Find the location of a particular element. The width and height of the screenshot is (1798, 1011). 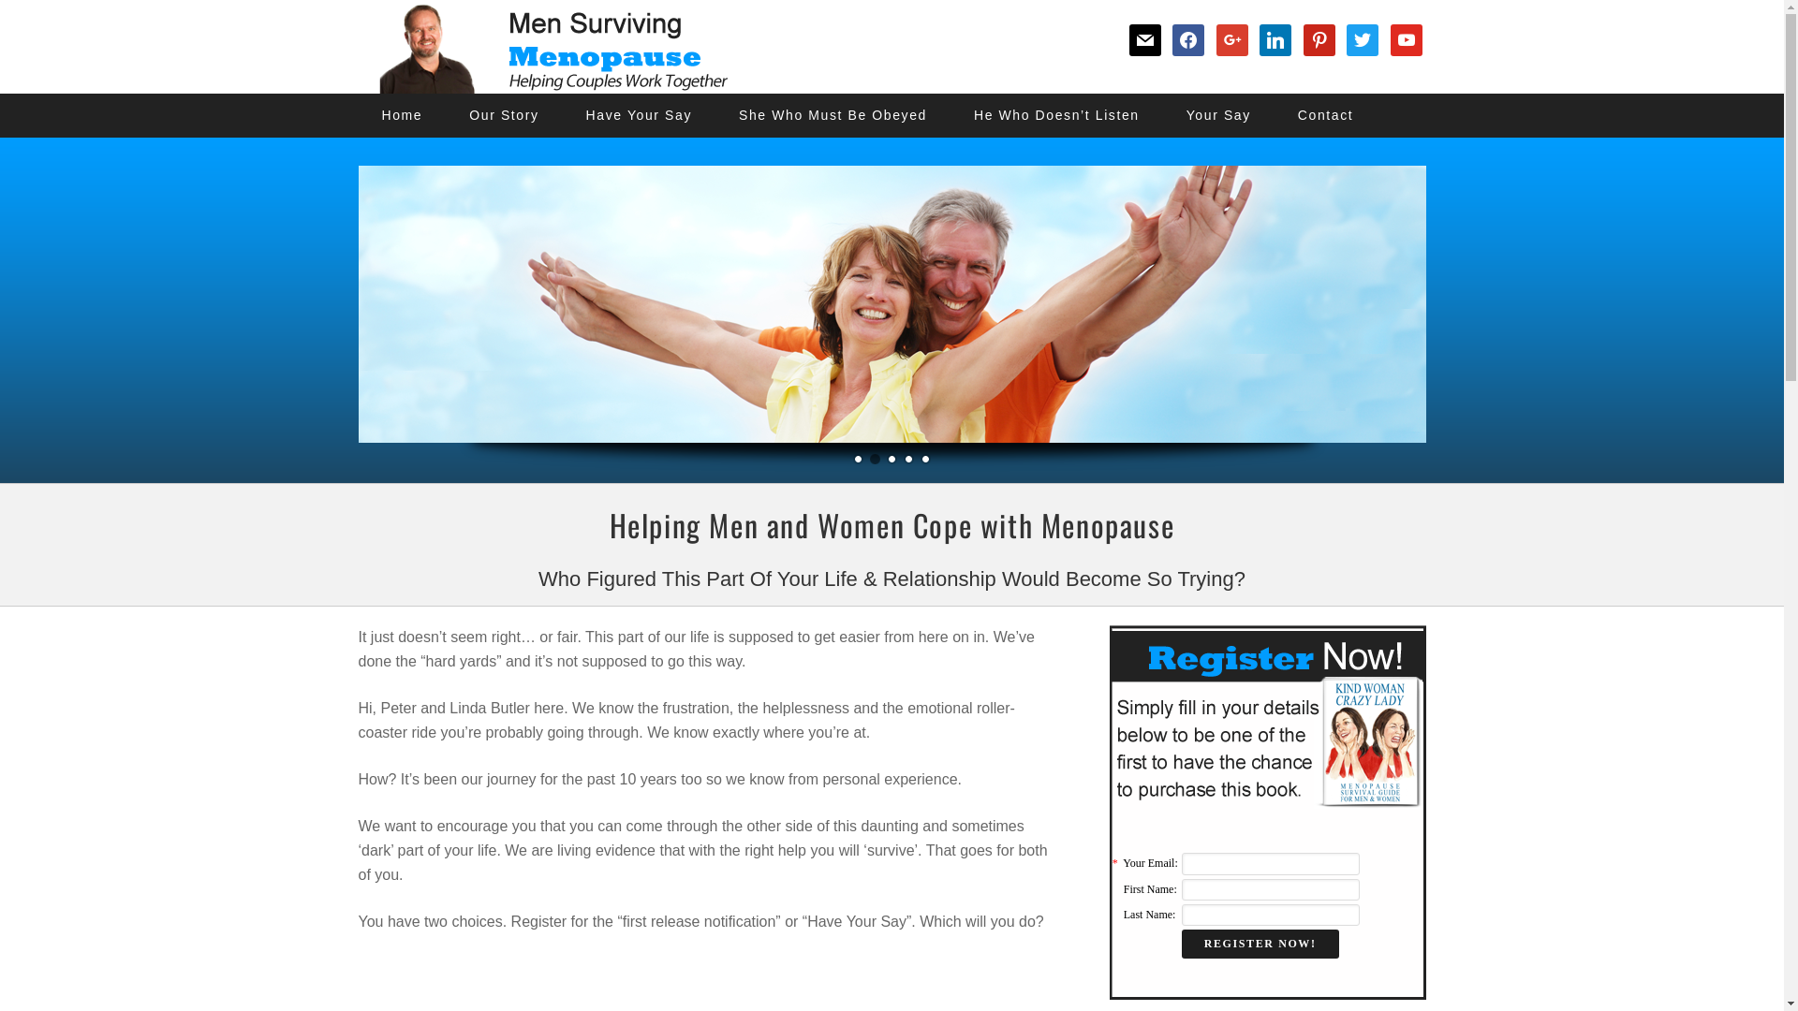

linkedin is located at coordinates (1275, 39).